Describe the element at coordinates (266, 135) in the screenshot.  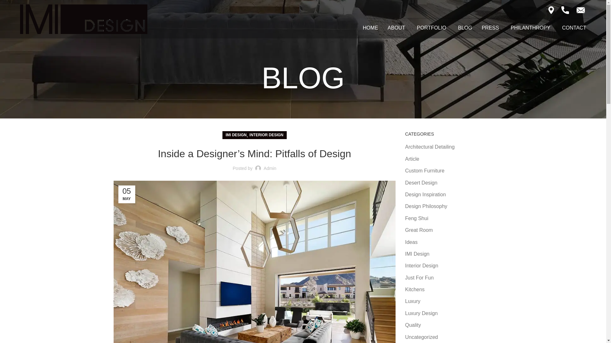
I see `INTERIOR DESIGN` at that location.